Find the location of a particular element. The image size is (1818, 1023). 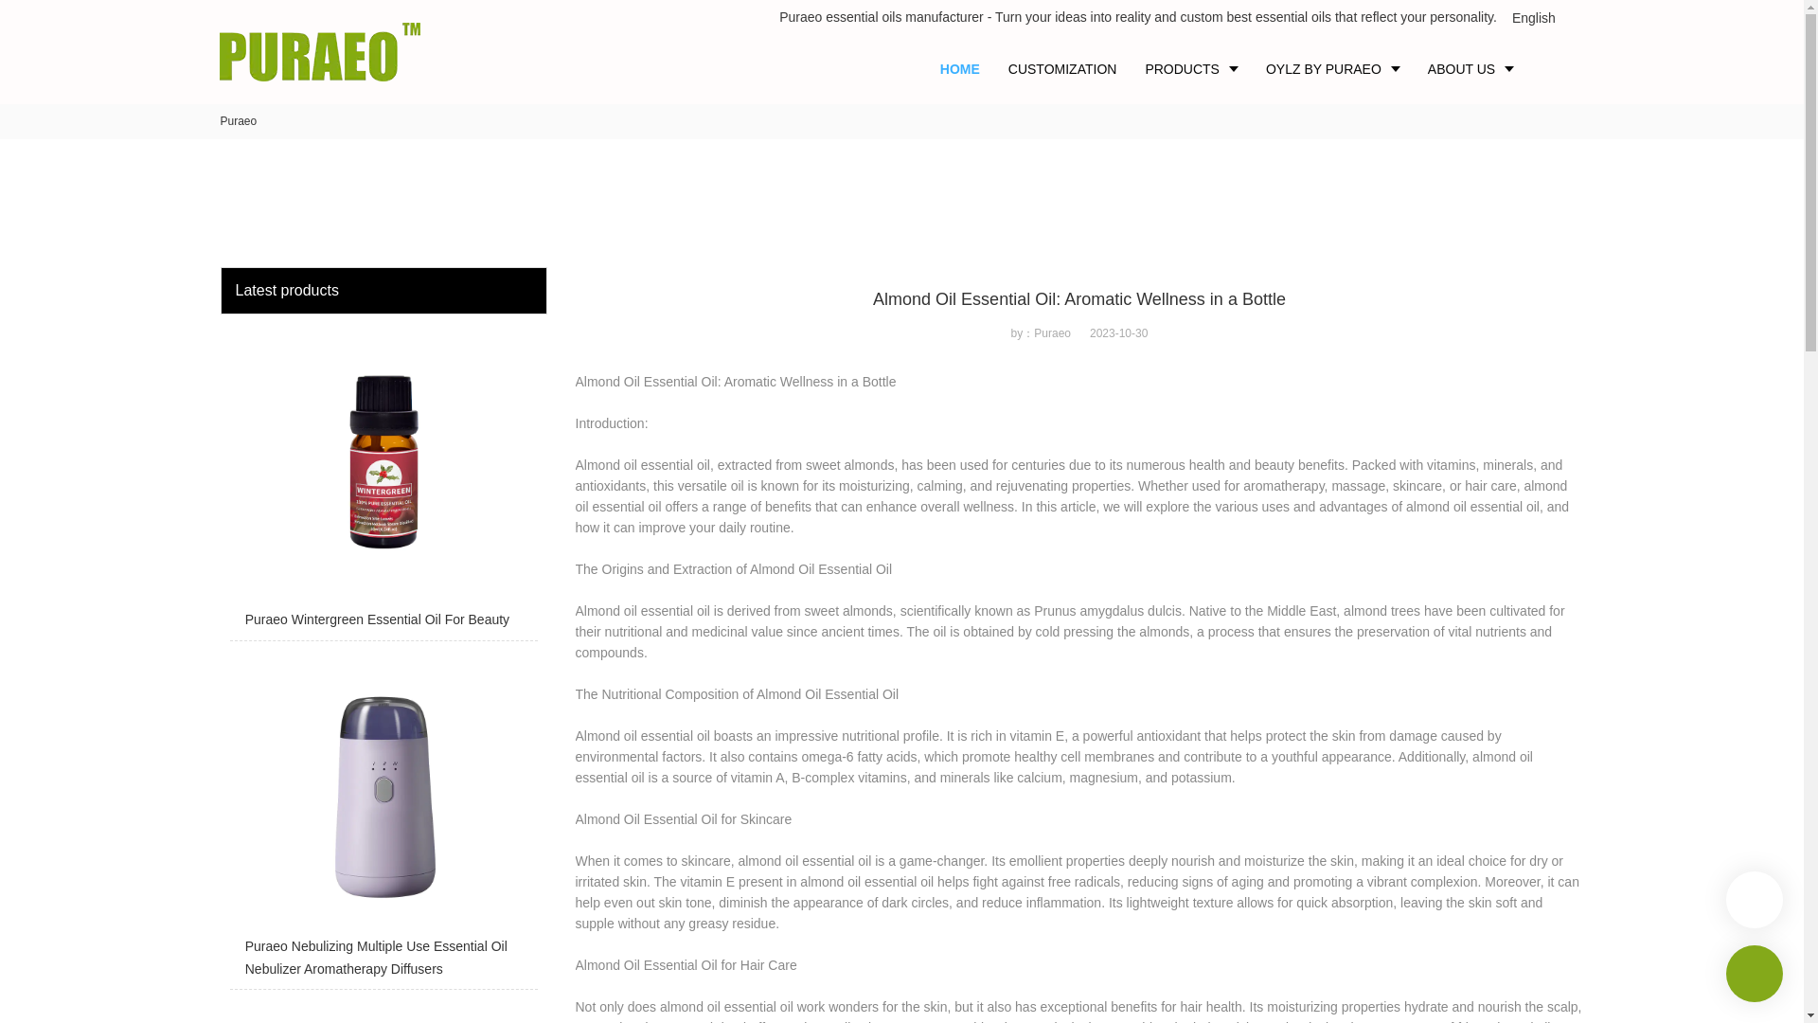

Puraeo Wintergreen Essential Oil For Beauty is located at coordinates (383, 482).